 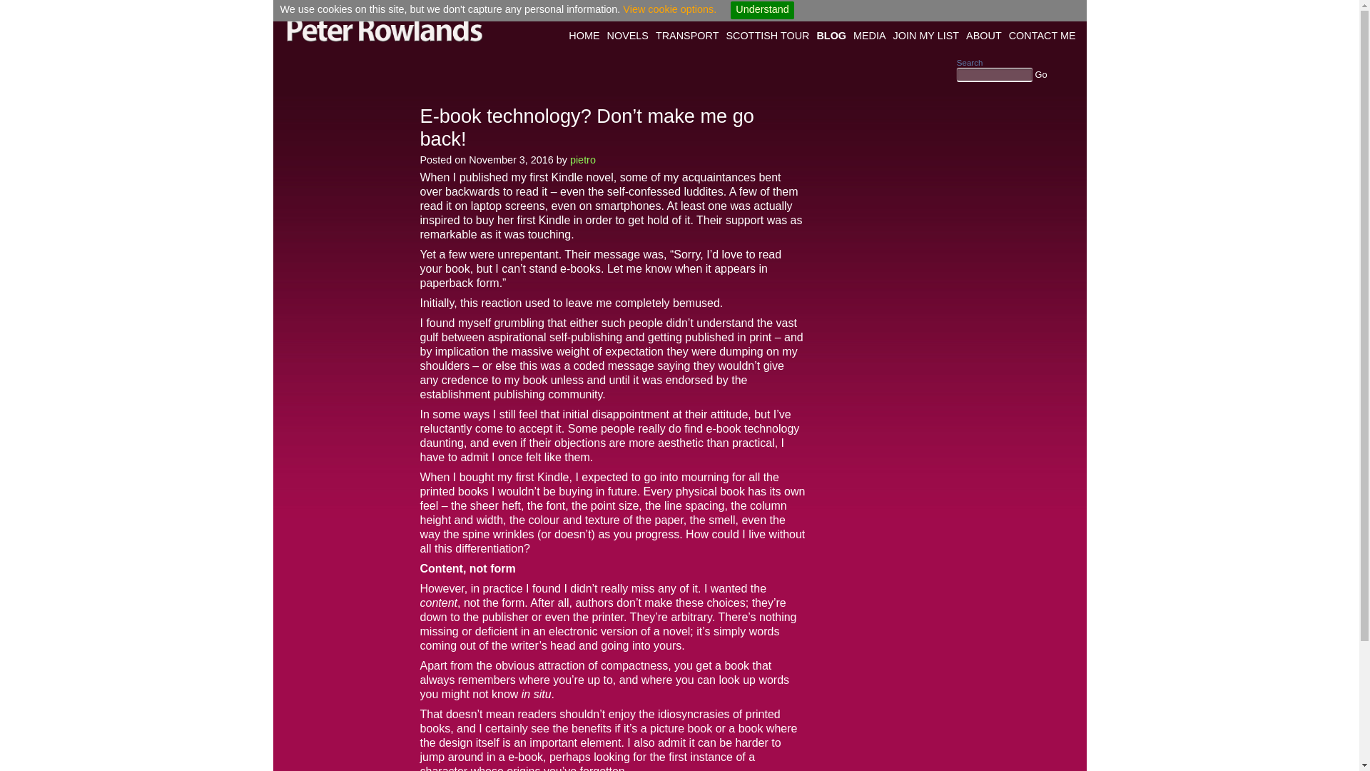 I want to click on HOME, so click(x=584, y=36).